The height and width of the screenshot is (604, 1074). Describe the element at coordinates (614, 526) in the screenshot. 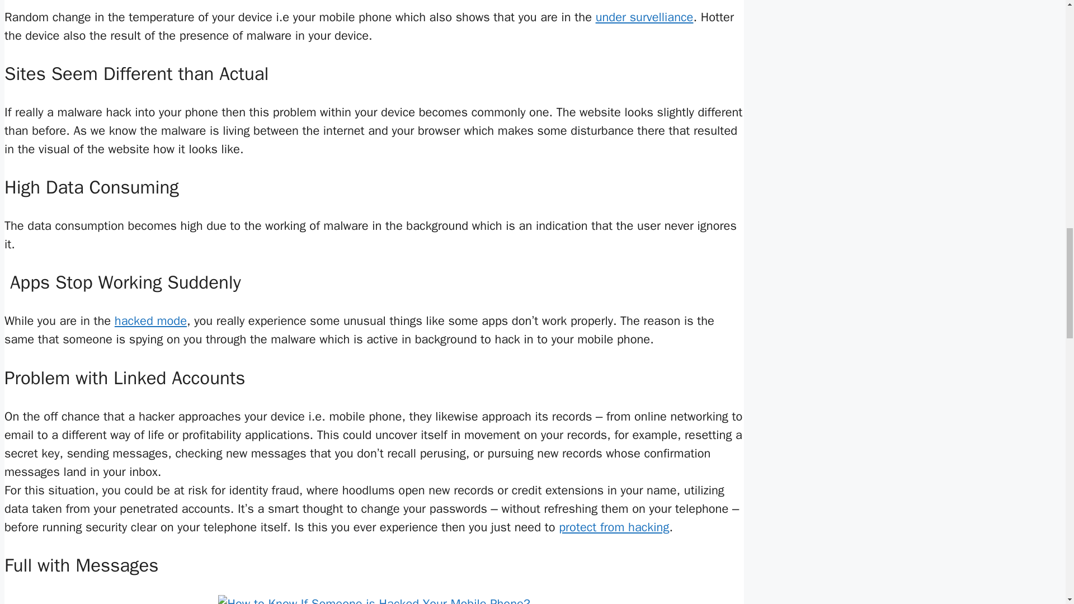

I see `protect from hacking` at that location.